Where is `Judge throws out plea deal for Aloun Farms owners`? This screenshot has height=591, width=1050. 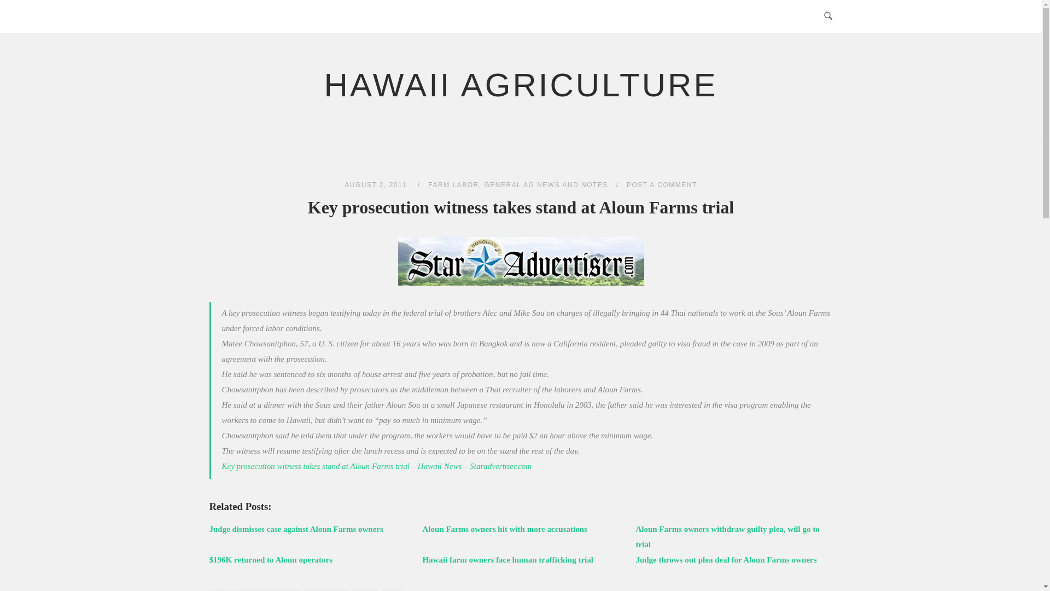
Judge throws out plea deal for Aloun Farms owners is located at coordinates (726, 560).